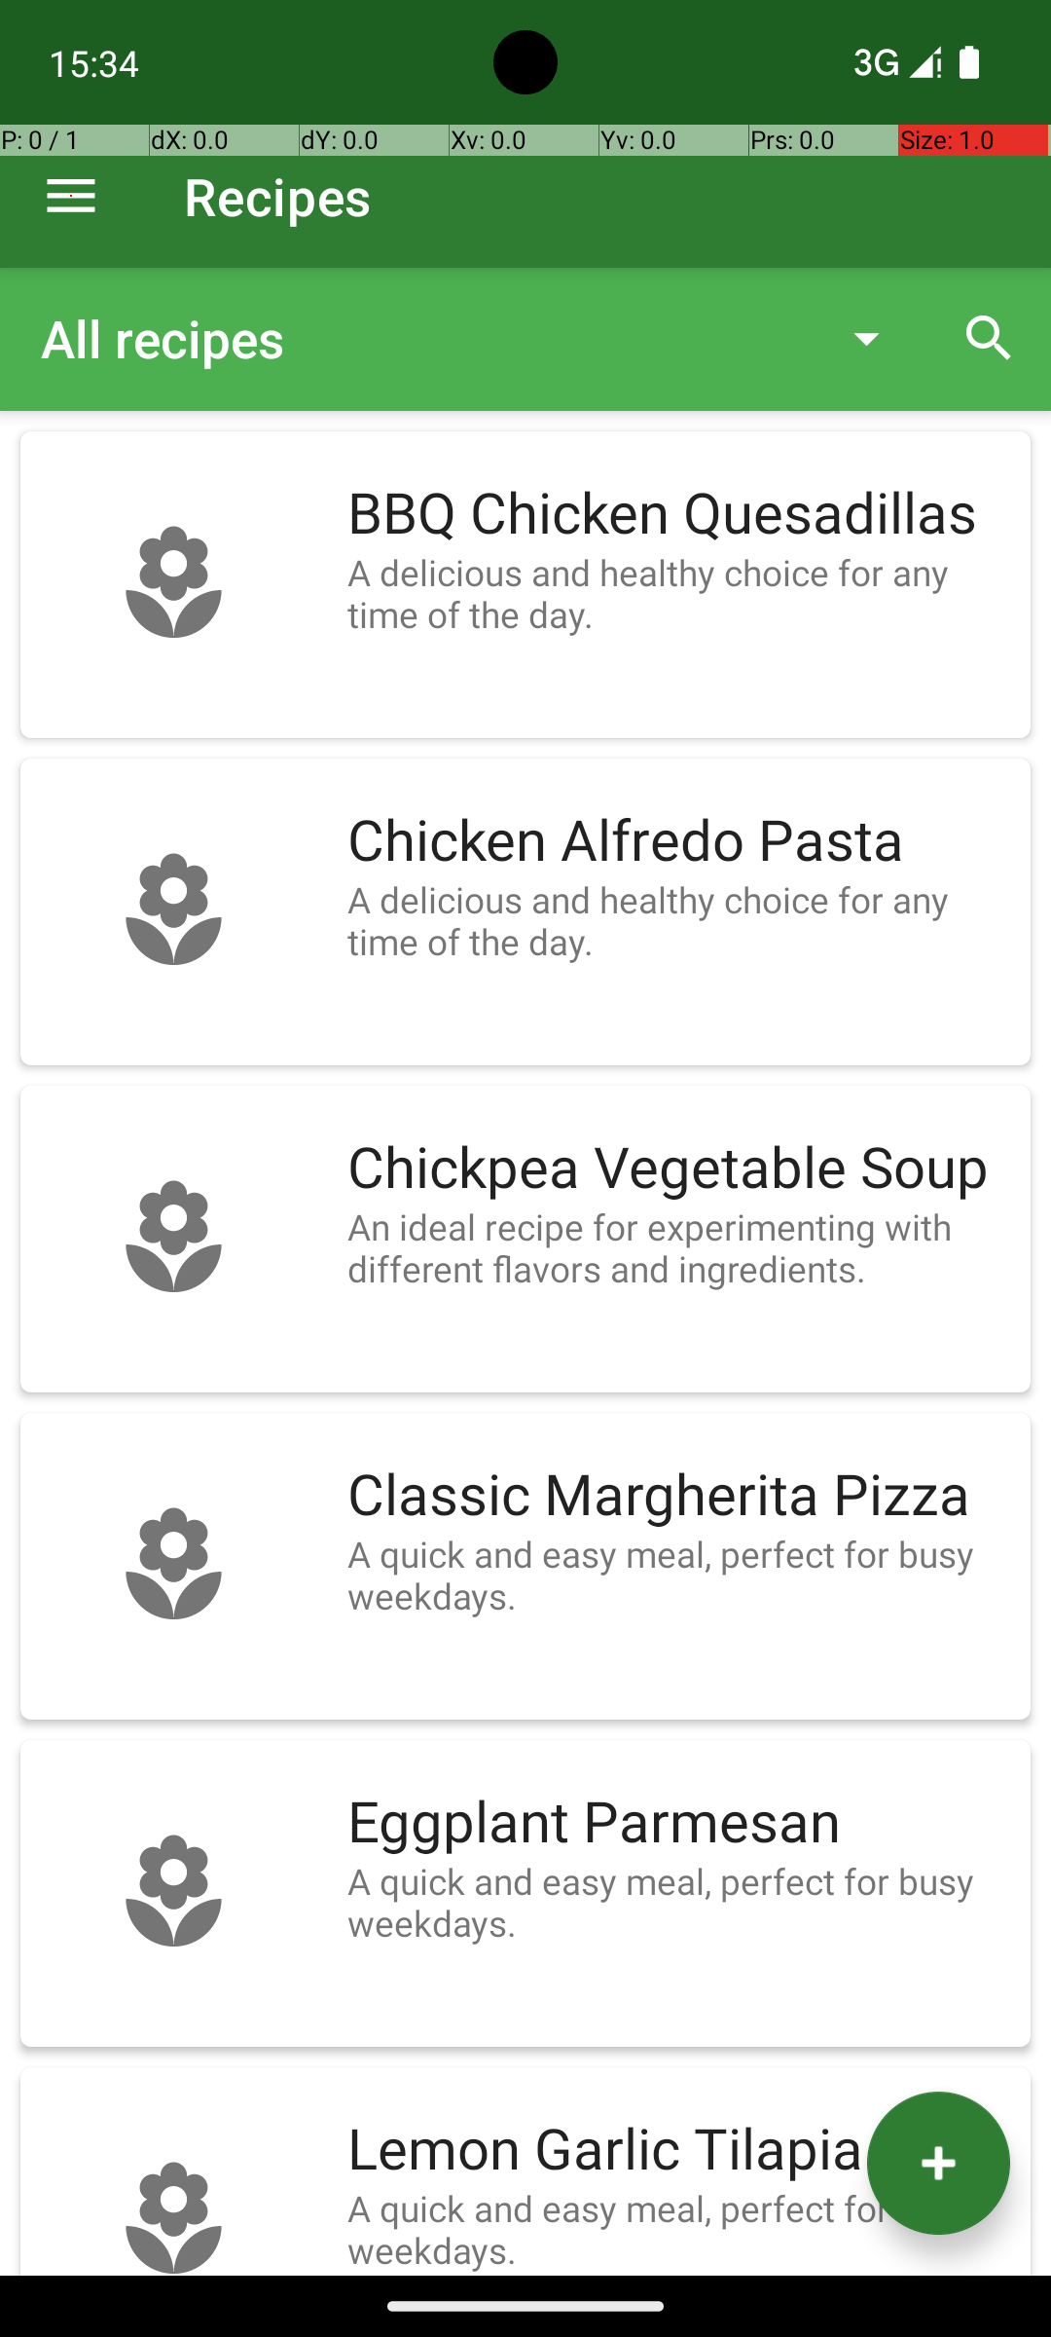 This screenshot has height=2337, width=1051. I want to click on Classic Margherita Pizza, so click(679, 1496).